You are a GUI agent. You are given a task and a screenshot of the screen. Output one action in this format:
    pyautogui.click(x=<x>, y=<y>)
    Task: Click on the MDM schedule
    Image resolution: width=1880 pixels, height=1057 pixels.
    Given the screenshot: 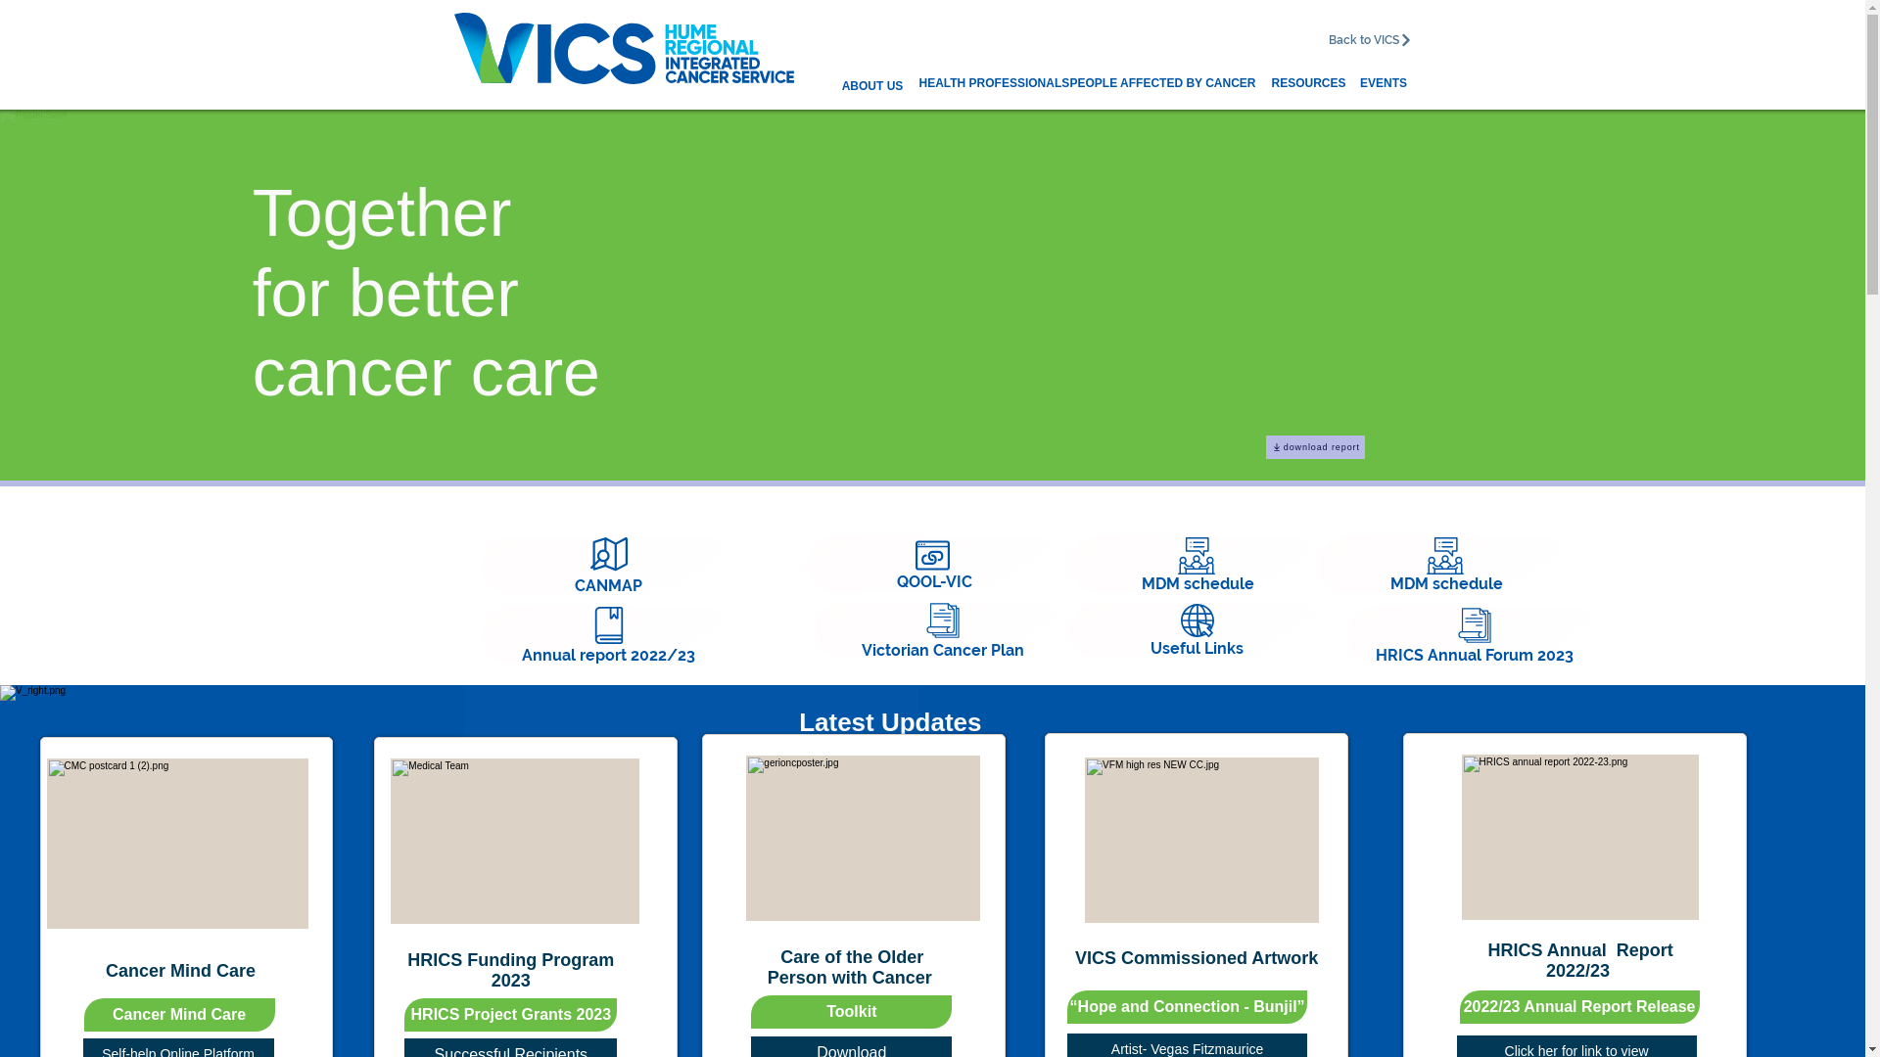 What is the action you would take?
    pyautogui.click(x=1197, y=565)
    